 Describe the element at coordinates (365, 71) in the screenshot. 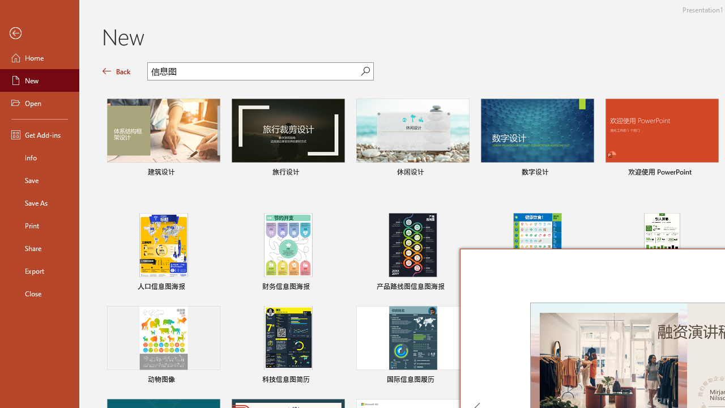

I see `Start searching` at that location.